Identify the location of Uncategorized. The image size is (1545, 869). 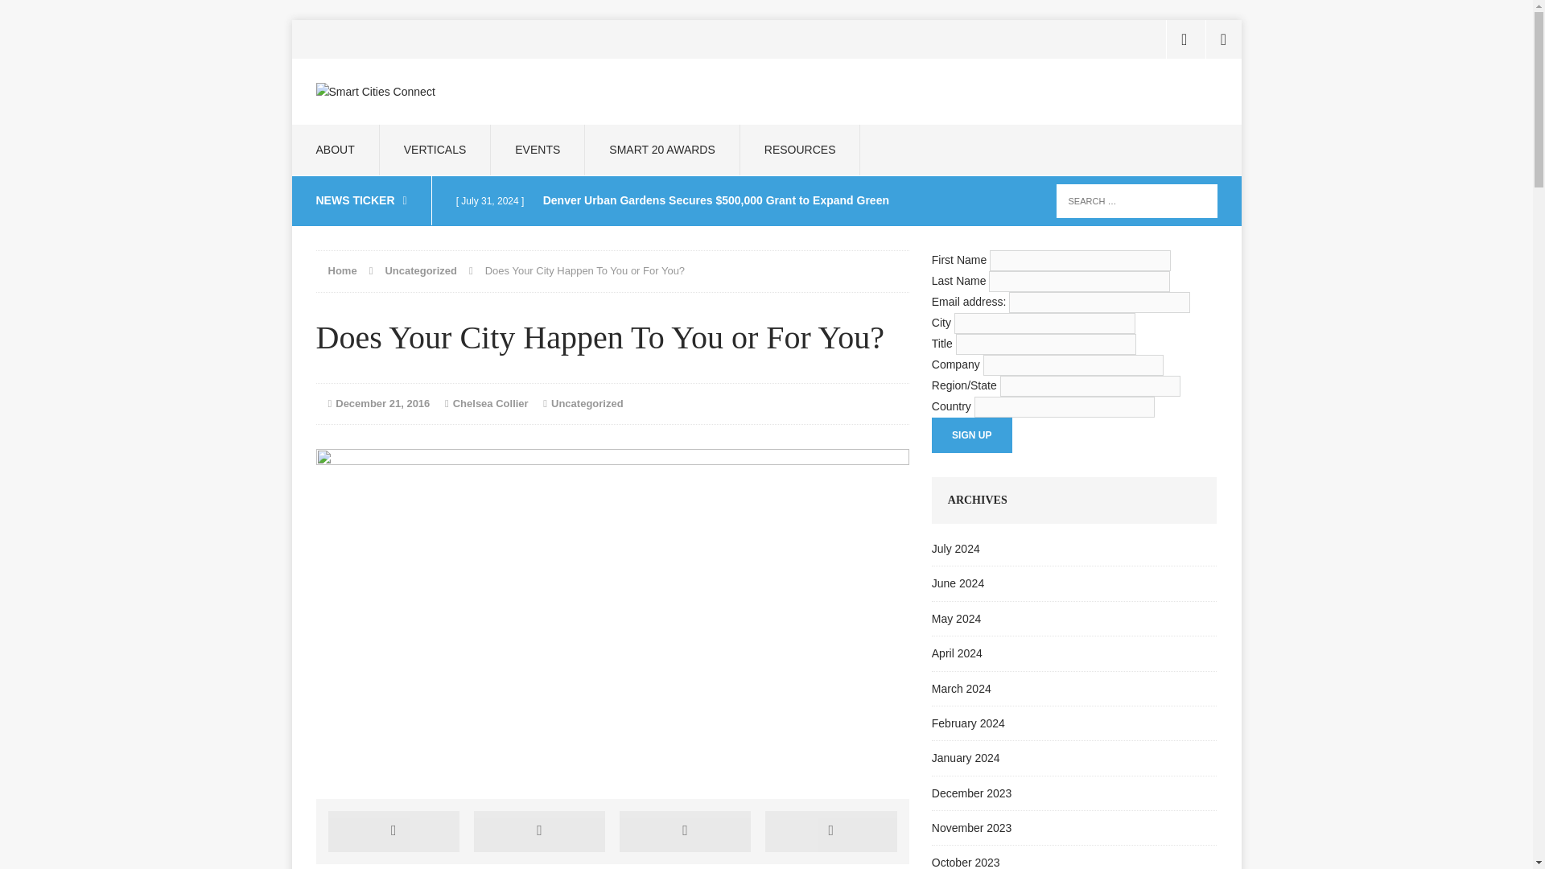
(587, 402).